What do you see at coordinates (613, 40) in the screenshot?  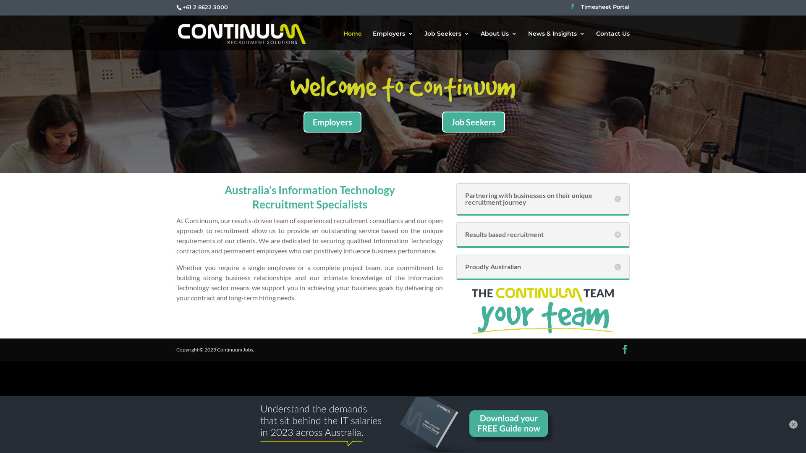 I see `Contact Us` at bounding box center [613, 40].